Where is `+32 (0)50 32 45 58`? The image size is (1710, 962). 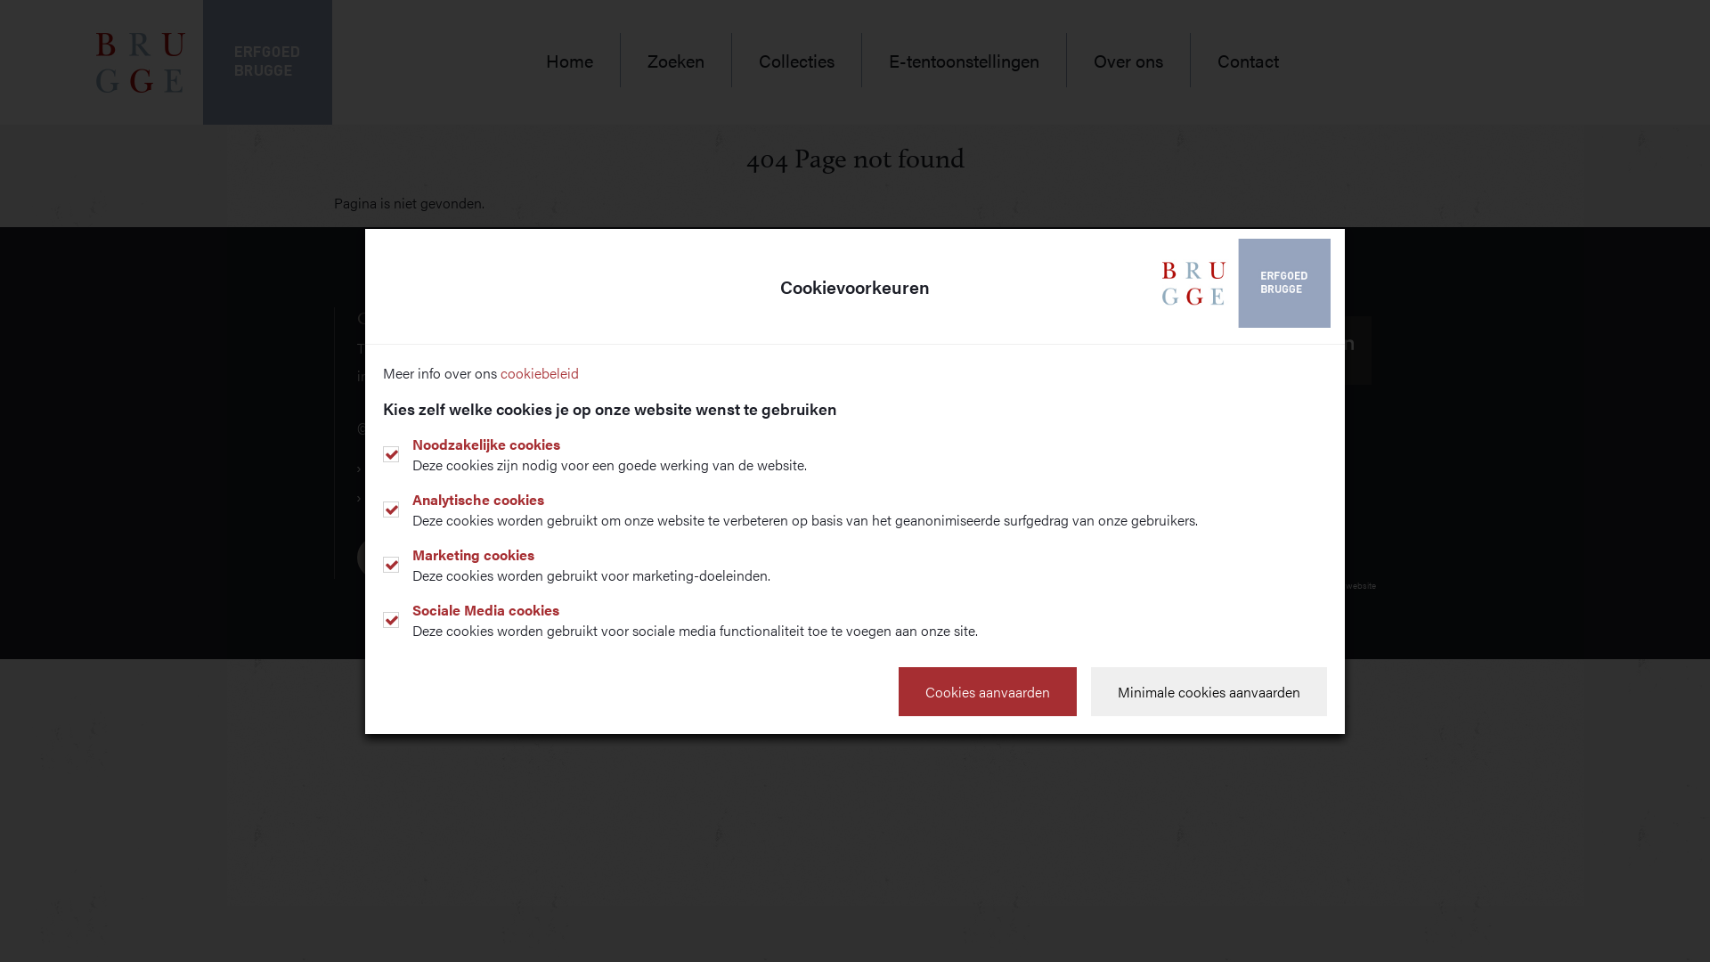
+32 (0)50 32 45 58 is located at coordinates (427, 347).